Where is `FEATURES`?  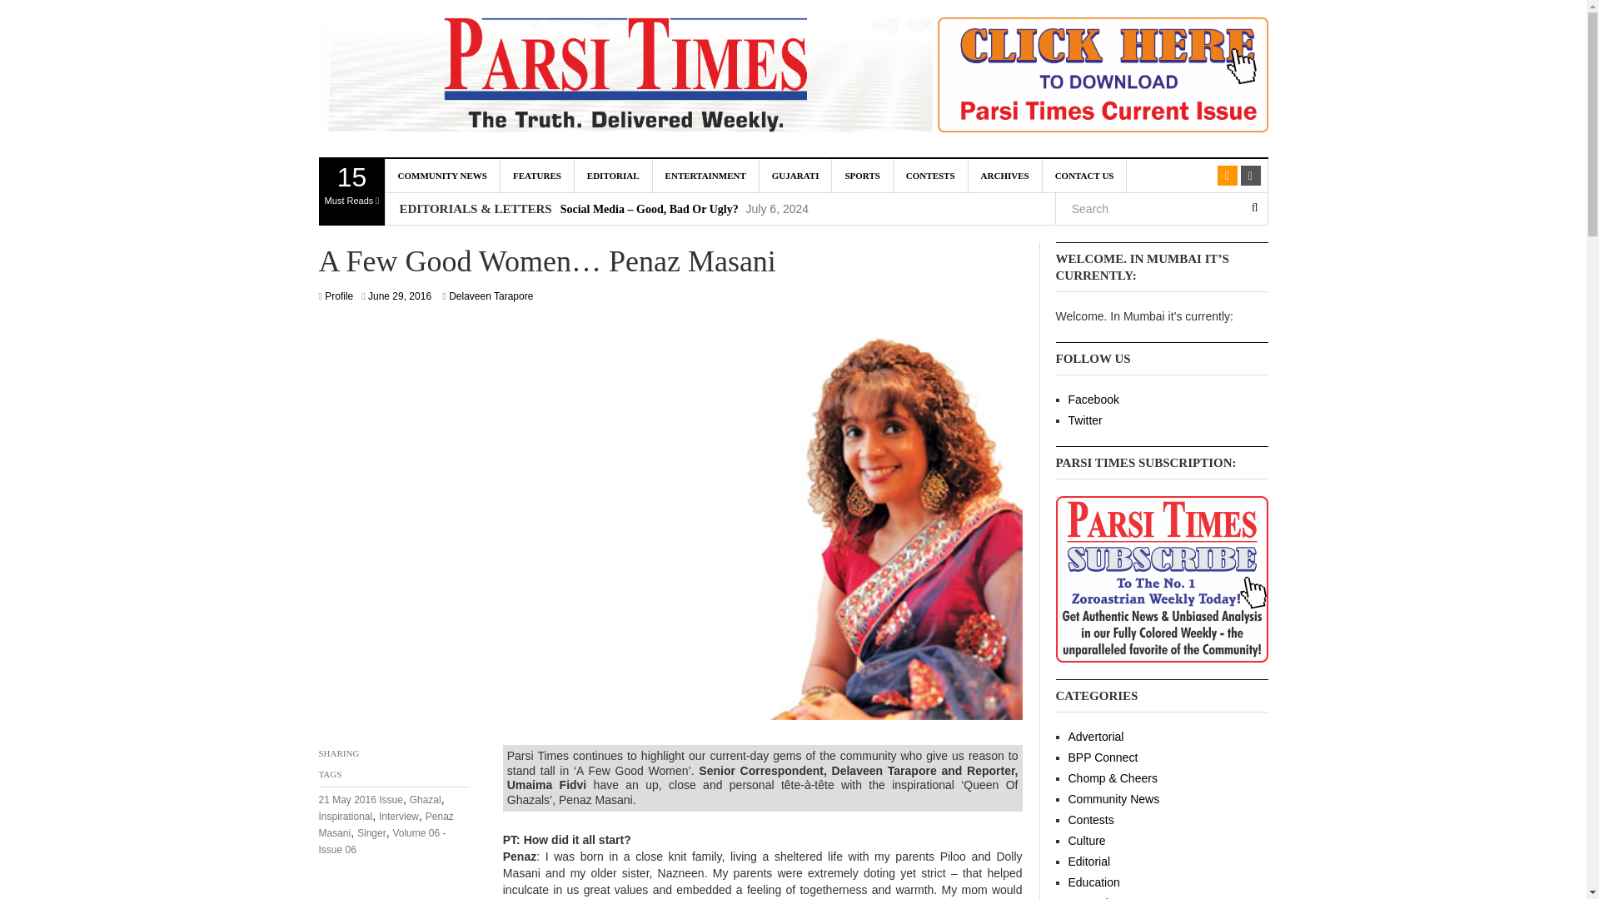
FEATURES is located at coordinates (351, 192).